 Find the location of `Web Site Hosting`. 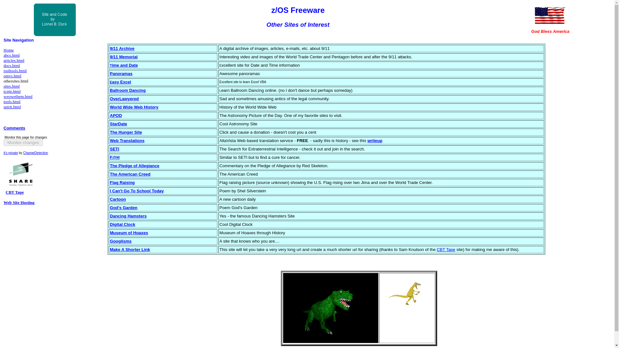

Web Site Hosting is located at coordinates (19, 202).